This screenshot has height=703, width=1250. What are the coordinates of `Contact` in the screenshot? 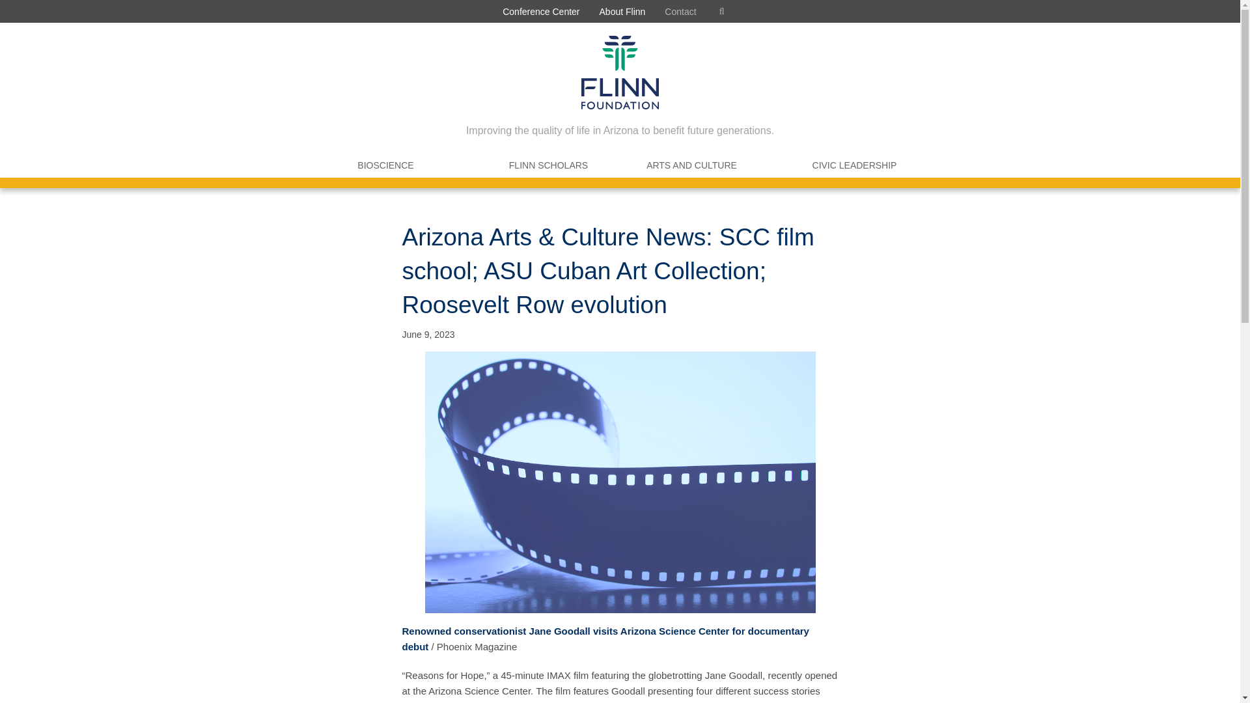 It's located at (680, 11).